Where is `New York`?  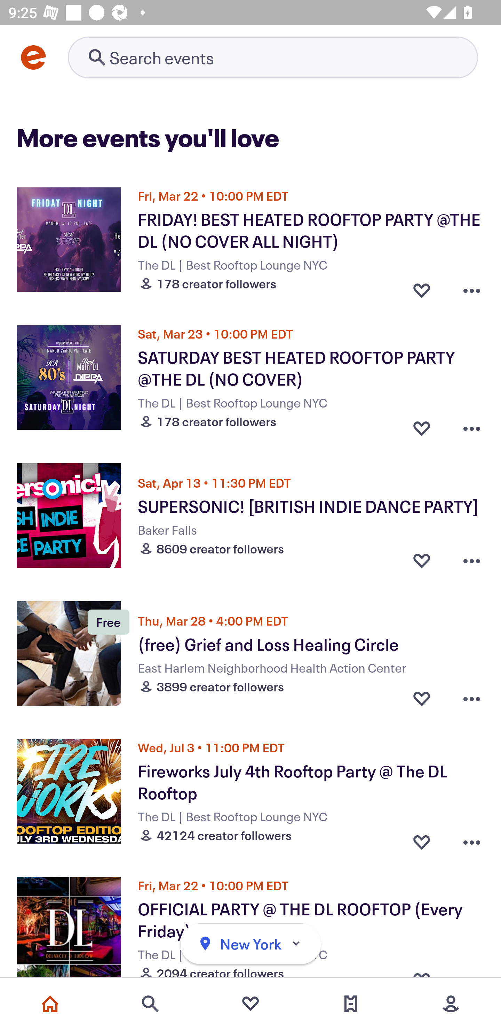 New York is located at coordinates (250, 944).